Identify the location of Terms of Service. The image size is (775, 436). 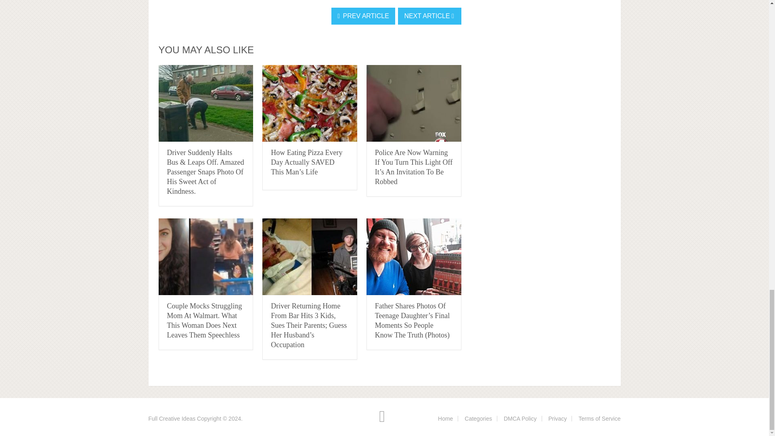
(599, 419).